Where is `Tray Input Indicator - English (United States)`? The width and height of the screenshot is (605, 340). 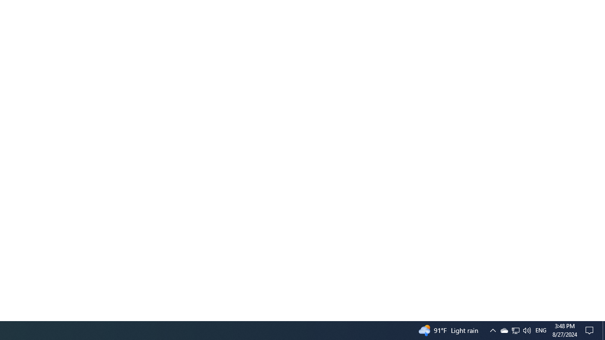 Tray Input Indicator - English (United States) is located at coordinates (541, 331).